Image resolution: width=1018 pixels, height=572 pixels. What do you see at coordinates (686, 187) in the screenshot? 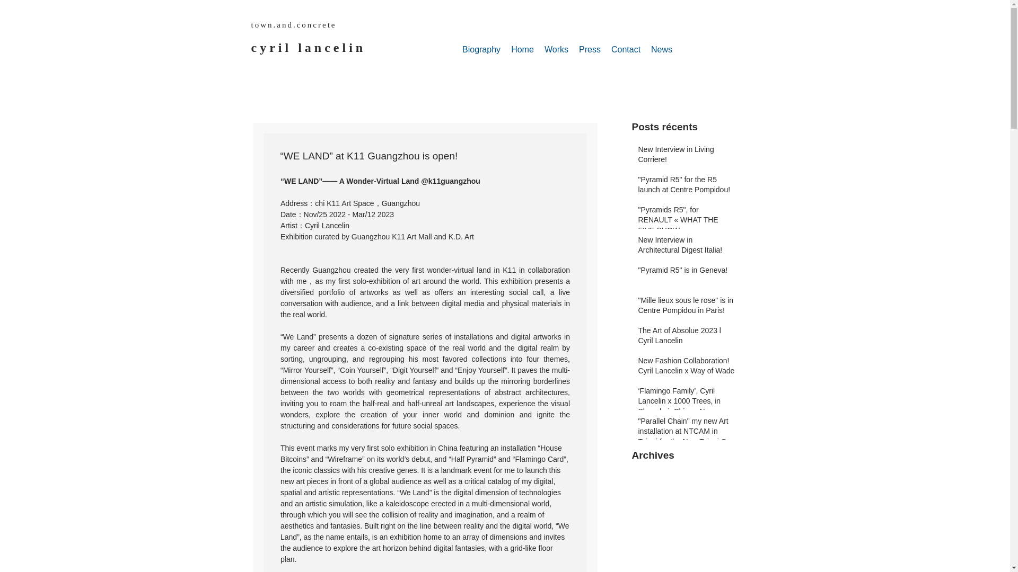
I see `"Pyramid R5" for the R5 launch at Centre Pompidou!` at bounding box center [686, 187].